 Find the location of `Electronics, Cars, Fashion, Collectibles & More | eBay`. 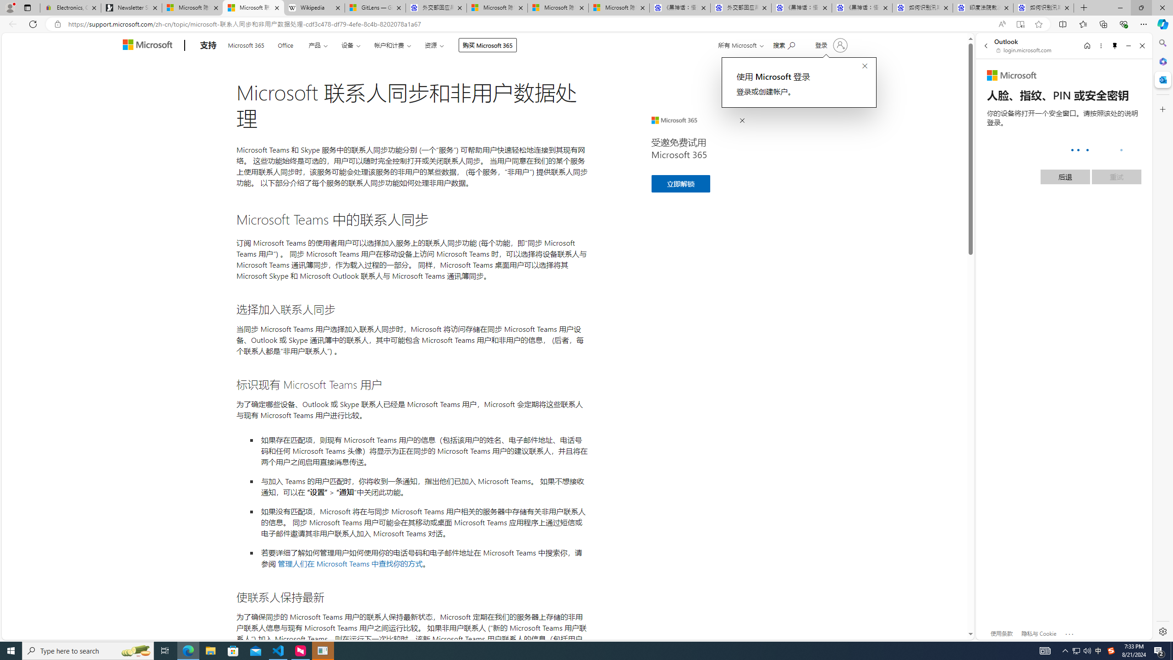

Electronics, Cars, Fashion, Collectibles & More | eBay is located at coordinates (70, 8).